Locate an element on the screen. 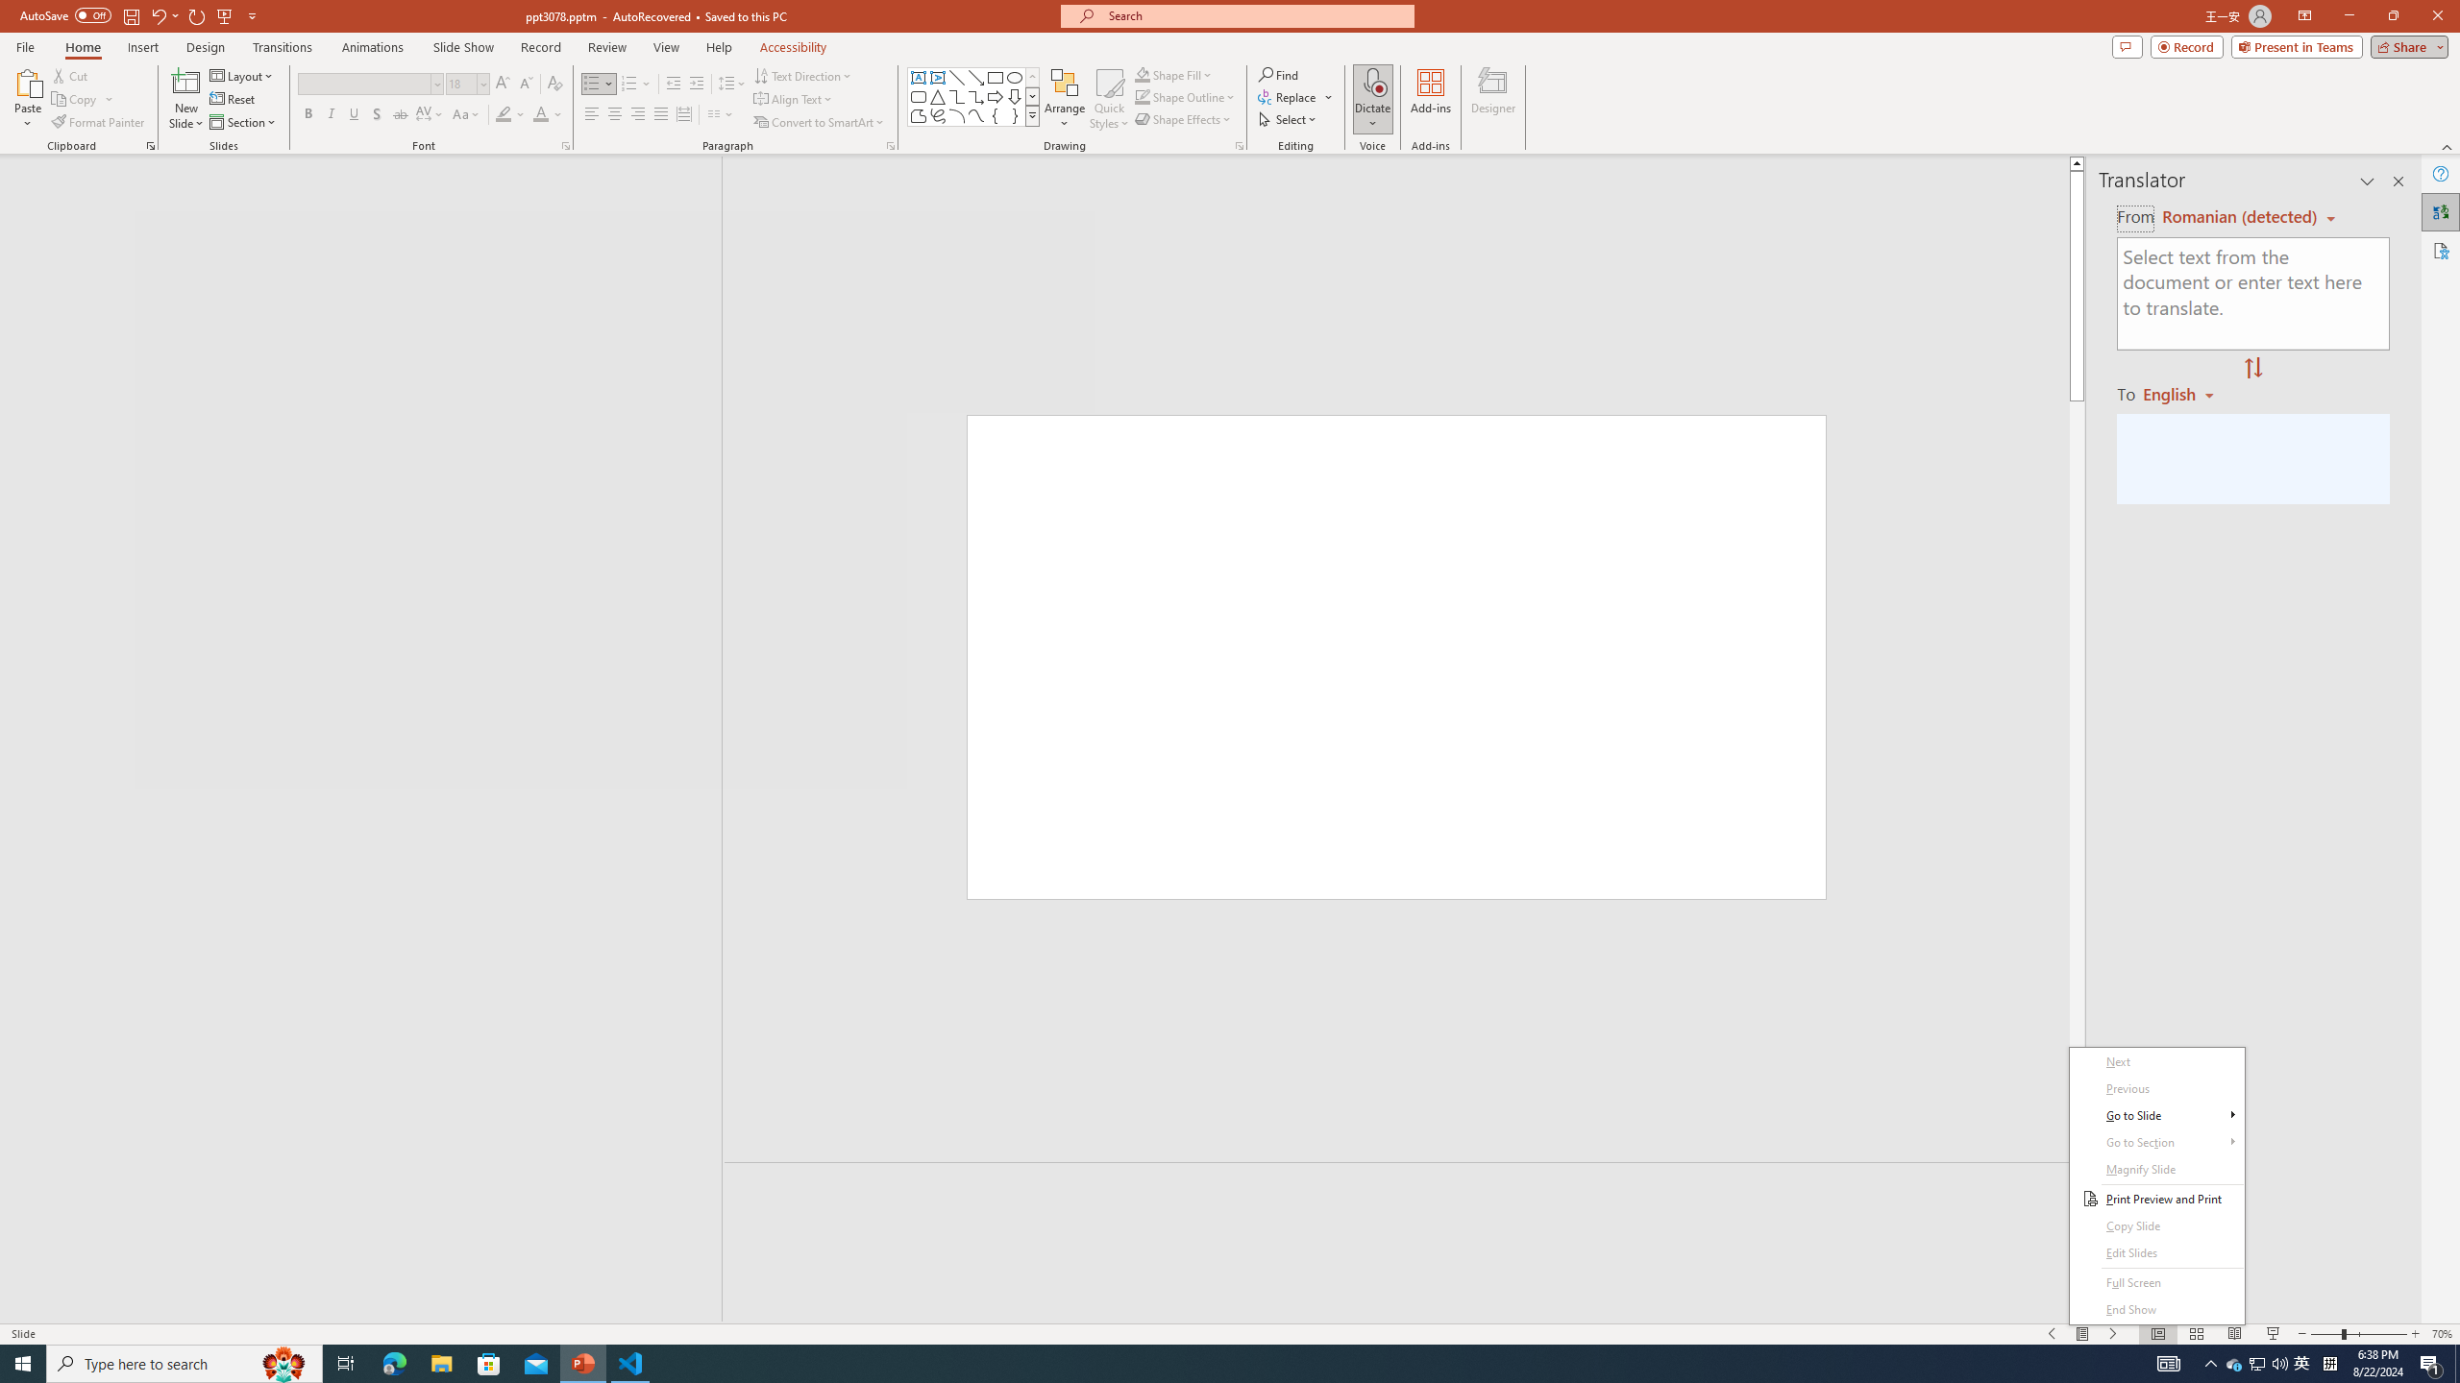 The image size is (2460, 1383). Text Highlight Color is located at coordinates (510, 115).